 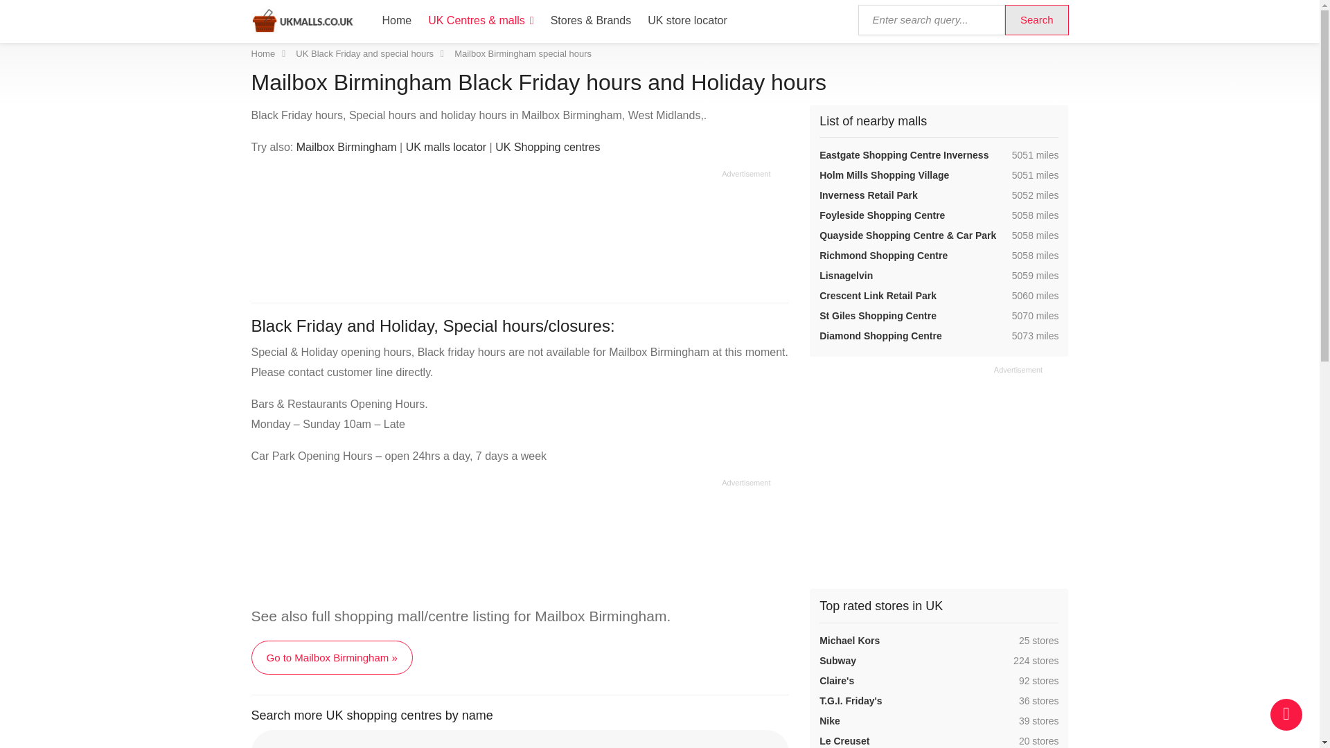 What do you see at coordinates (510, 231) in the screenshot?
I see `Advertisement` at bounding box center [510, 231].